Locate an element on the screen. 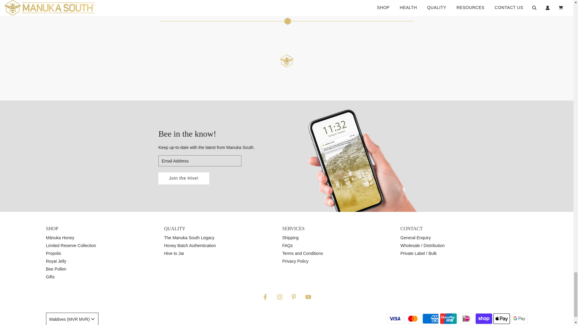 The image size is (578, 325). Apple Pay is located at coordinates (501, 318).